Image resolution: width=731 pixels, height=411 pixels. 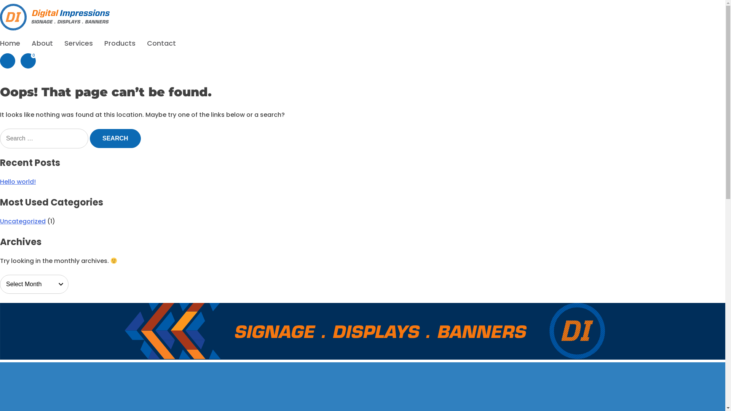 I want to click on Products, so click(x=120, y=43).